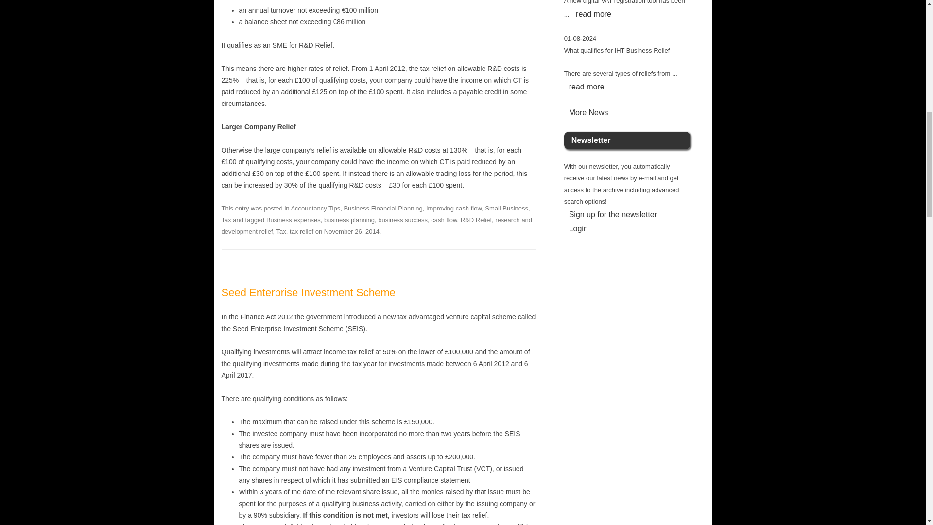 This screenshot has height=525, width=933. Describe the element at coordinates (454, 208) in the screenshot. I see `View all posts in Improving cash flow` at that location.